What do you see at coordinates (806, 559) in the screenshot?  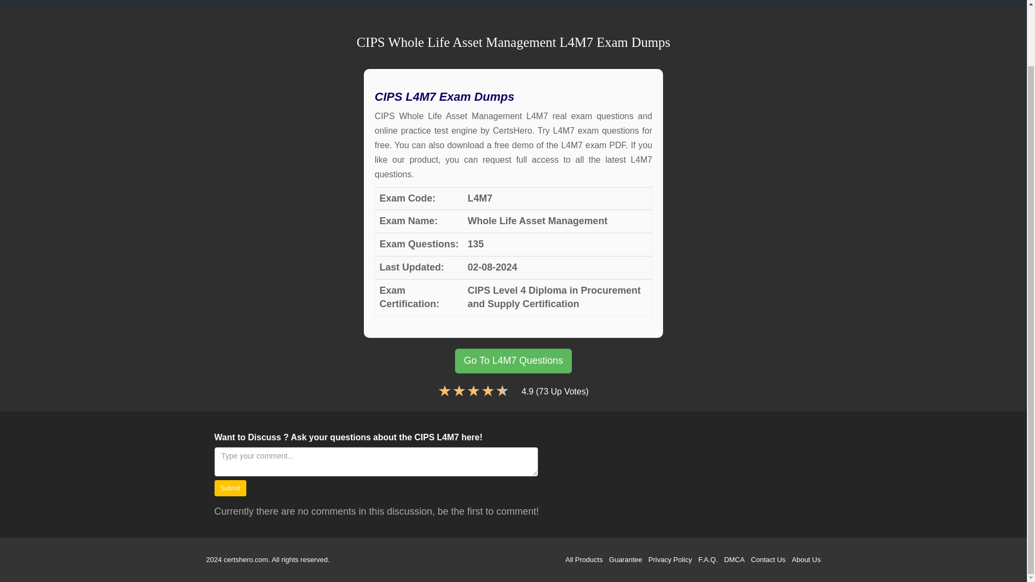 I see `About Us` at bounding box center [806, 559].